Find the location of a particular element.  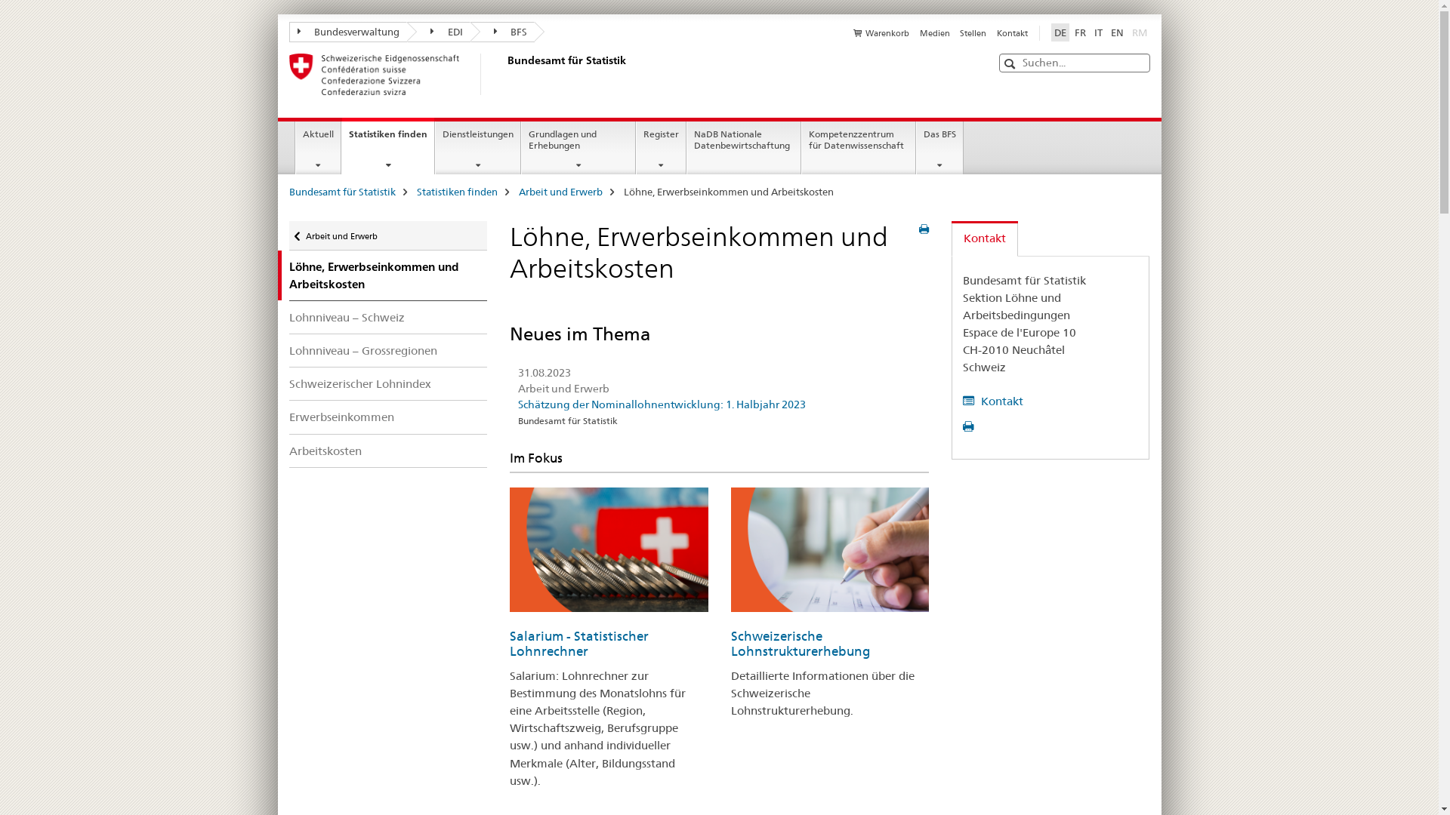

Salarium - Statistischer Lohnrechner is located at coordinates (579, 644).